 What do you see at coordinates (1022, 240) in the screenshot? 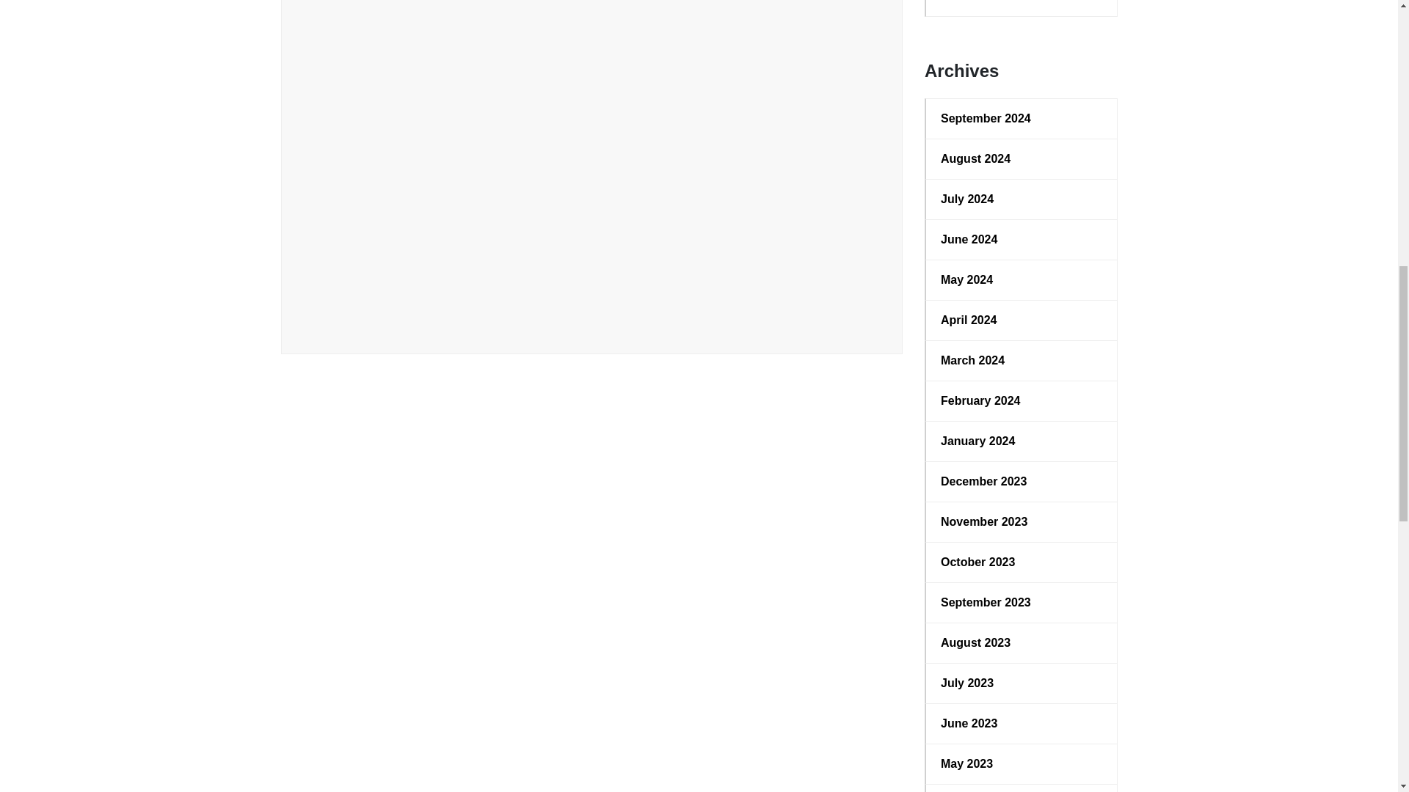
I see `June 2024` at bounding box center [1022, 240].